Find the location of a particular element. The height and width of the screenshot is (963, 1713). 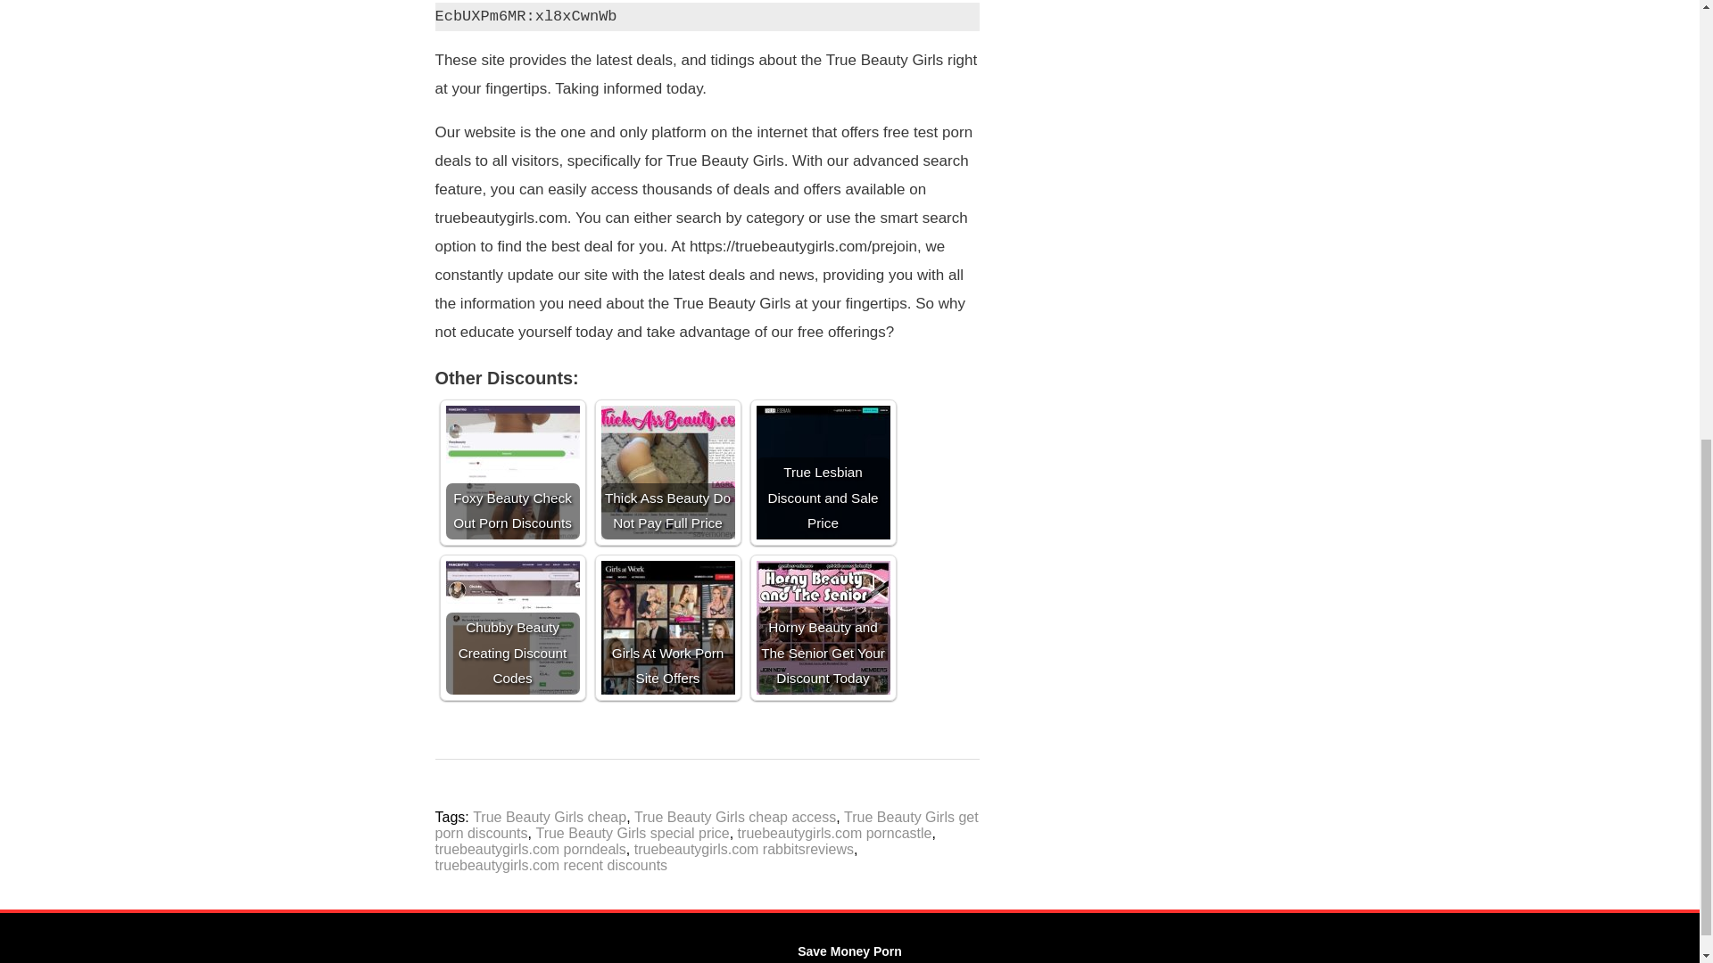

Horny Beauty and The Senior Get Your Discount Today is located at coordinates (823, 627).